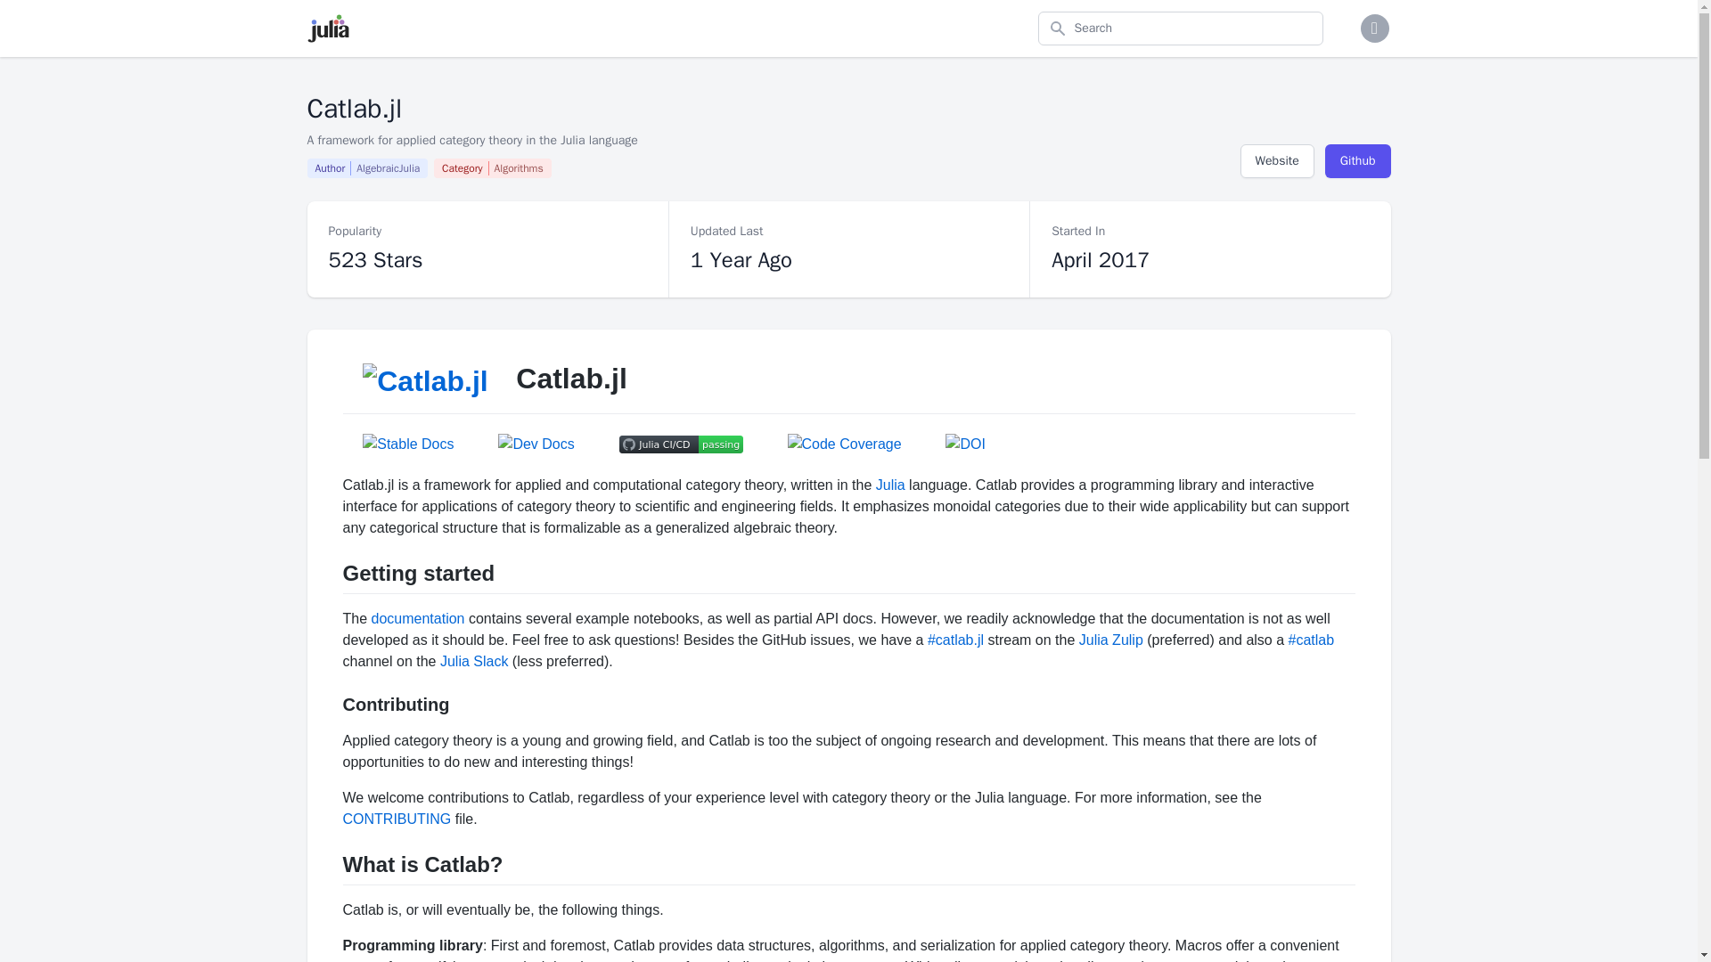 This screenshot has height=962, width=1711. Describe the element at coordinates (492, 167) in the screenshot. I see `Github` at that location.